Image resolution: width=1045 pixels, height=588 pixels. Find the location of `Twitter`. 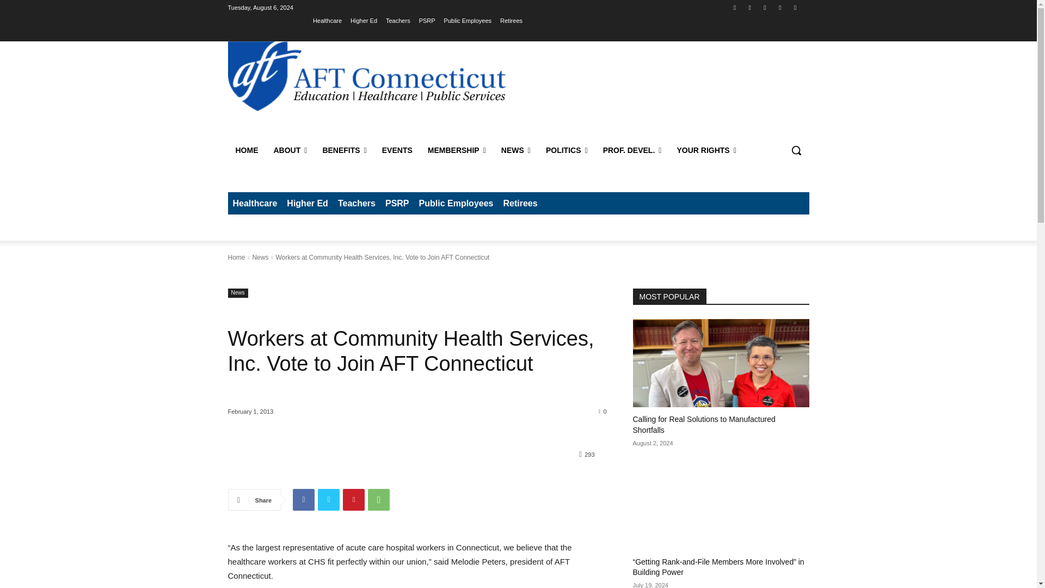

Twitter is located at coordinates (329, 500).